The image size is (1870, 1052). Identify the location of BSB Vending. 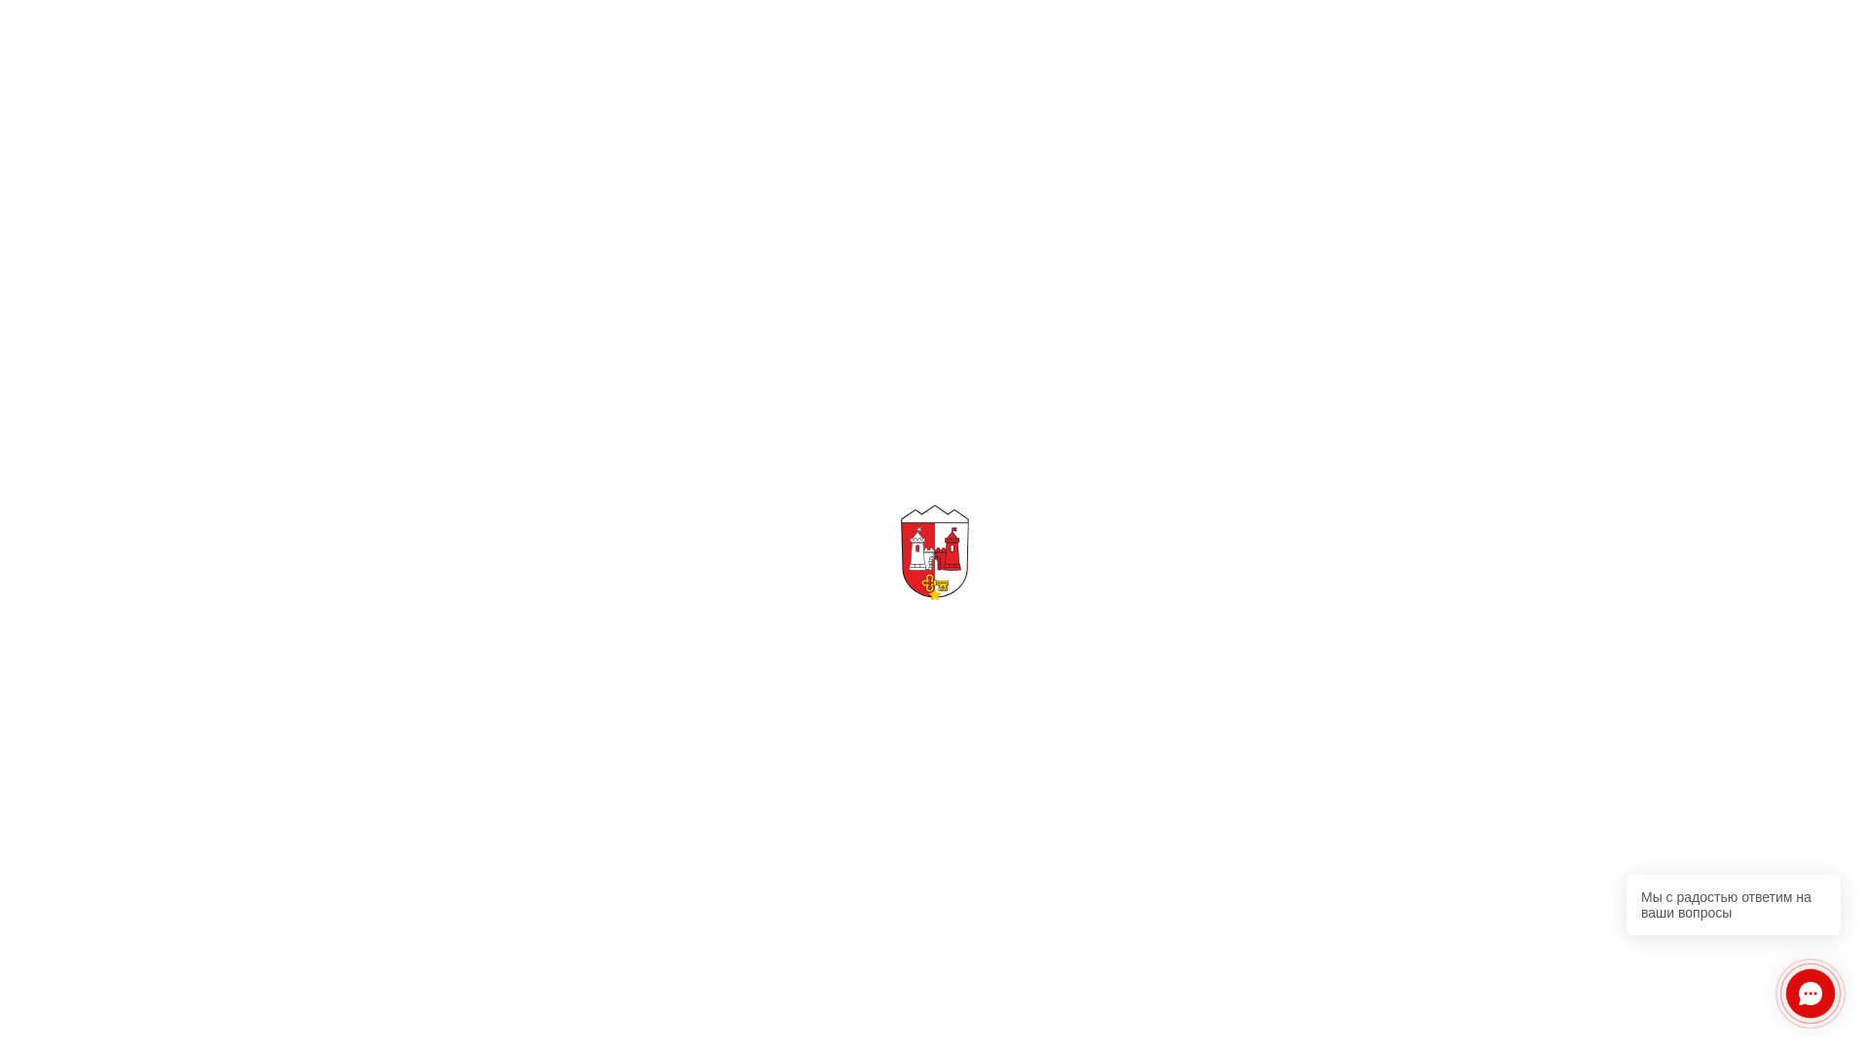
(1397, 851).